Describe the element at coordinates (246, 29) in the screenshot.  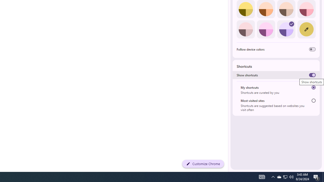
I see `Pink` at that location.